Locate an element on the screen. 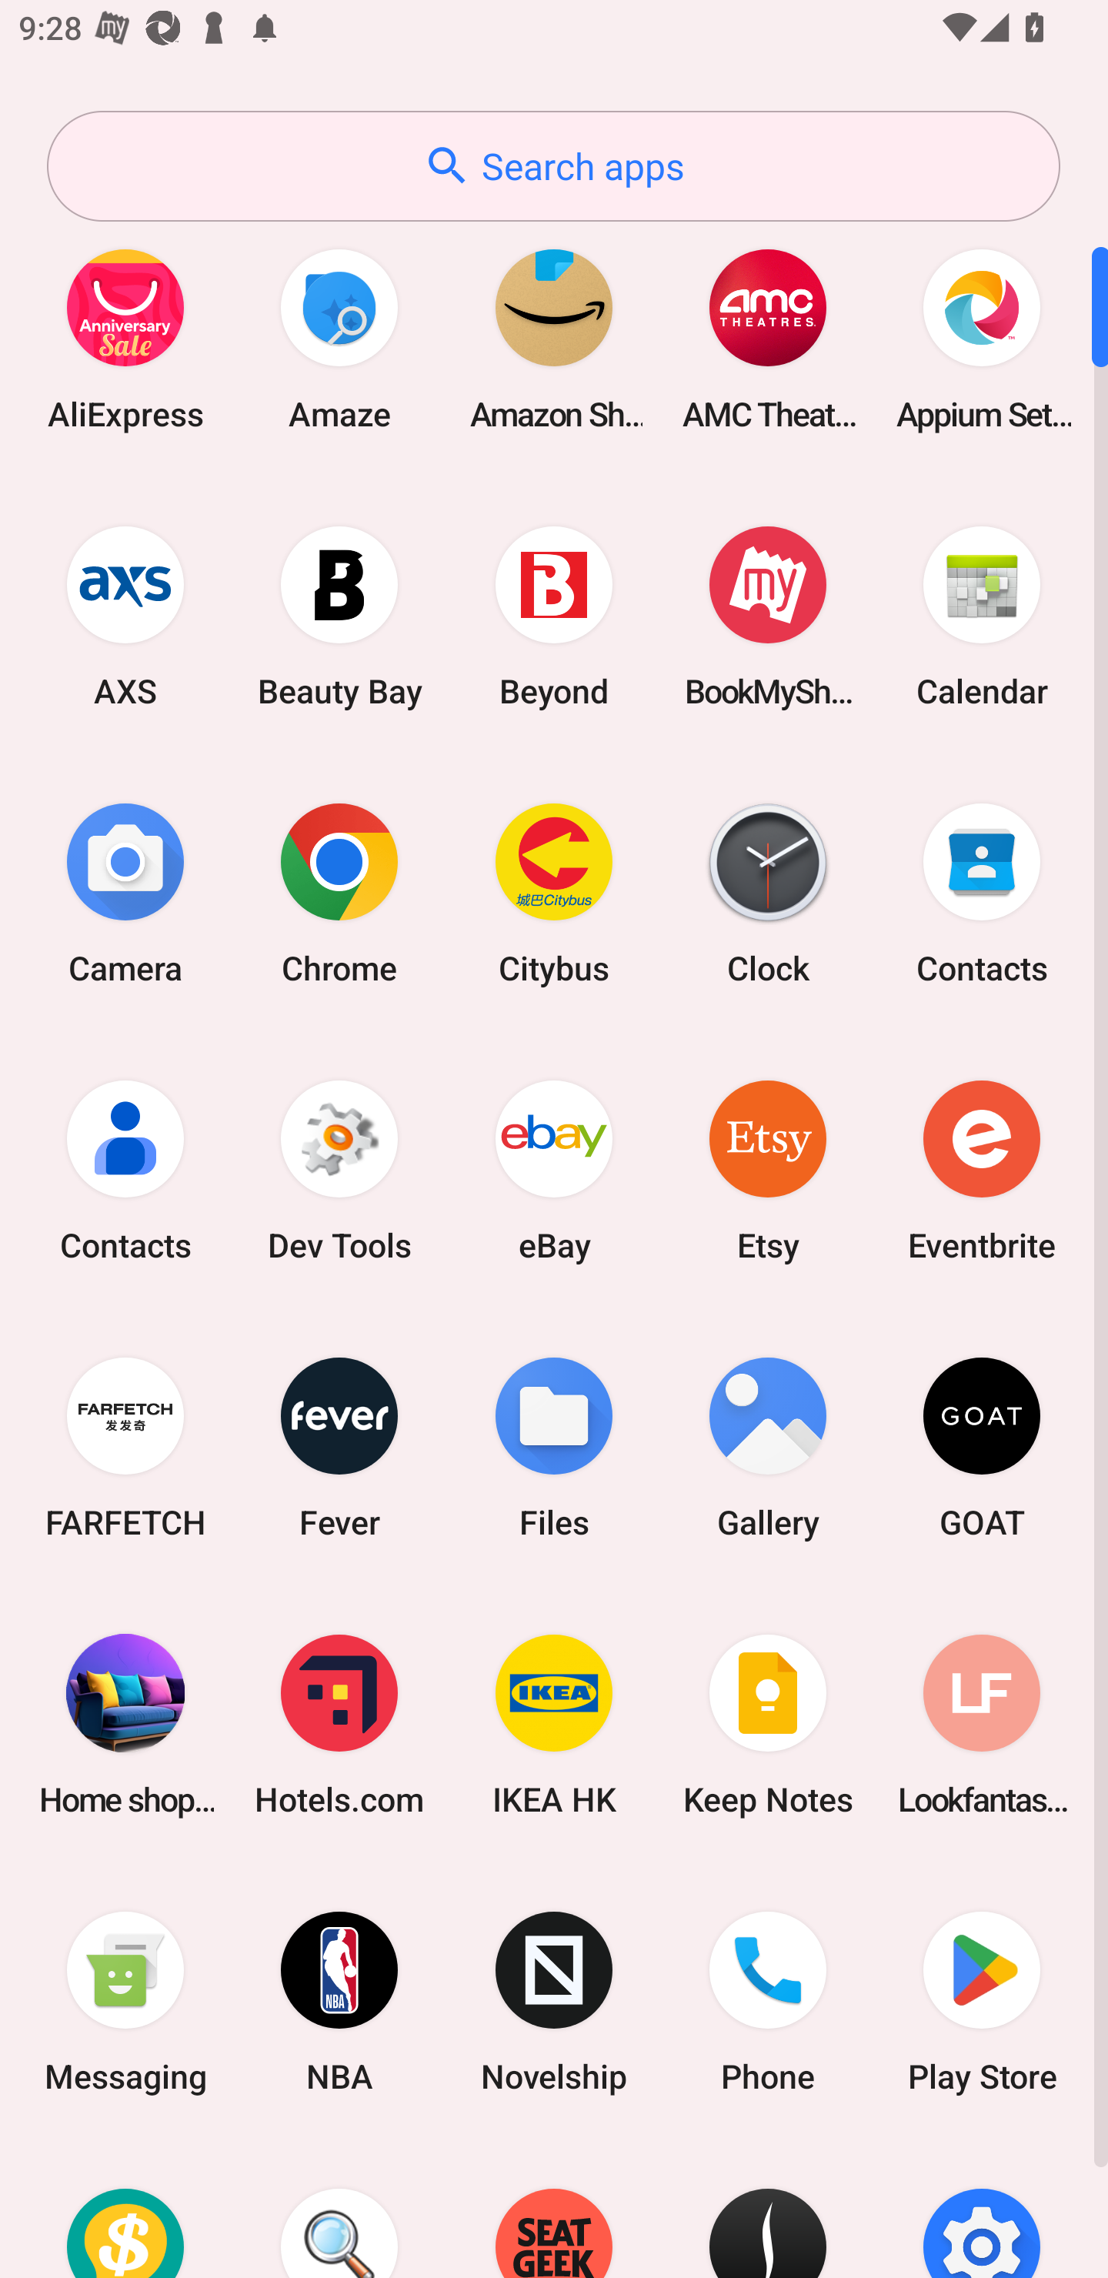  Calendar is located at coordinates (982, 616).